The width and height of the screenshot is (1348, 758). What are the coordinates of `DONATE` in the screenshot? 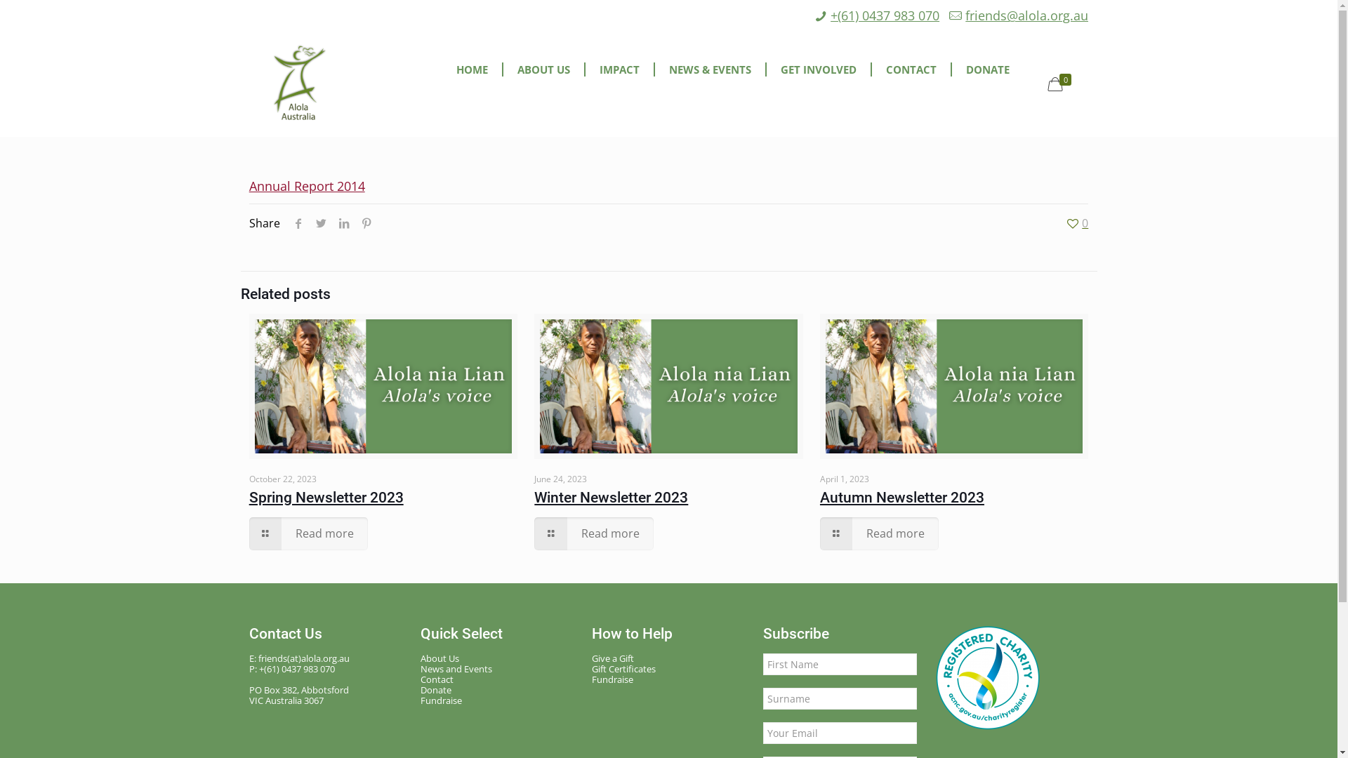 It's located at (988, 69).